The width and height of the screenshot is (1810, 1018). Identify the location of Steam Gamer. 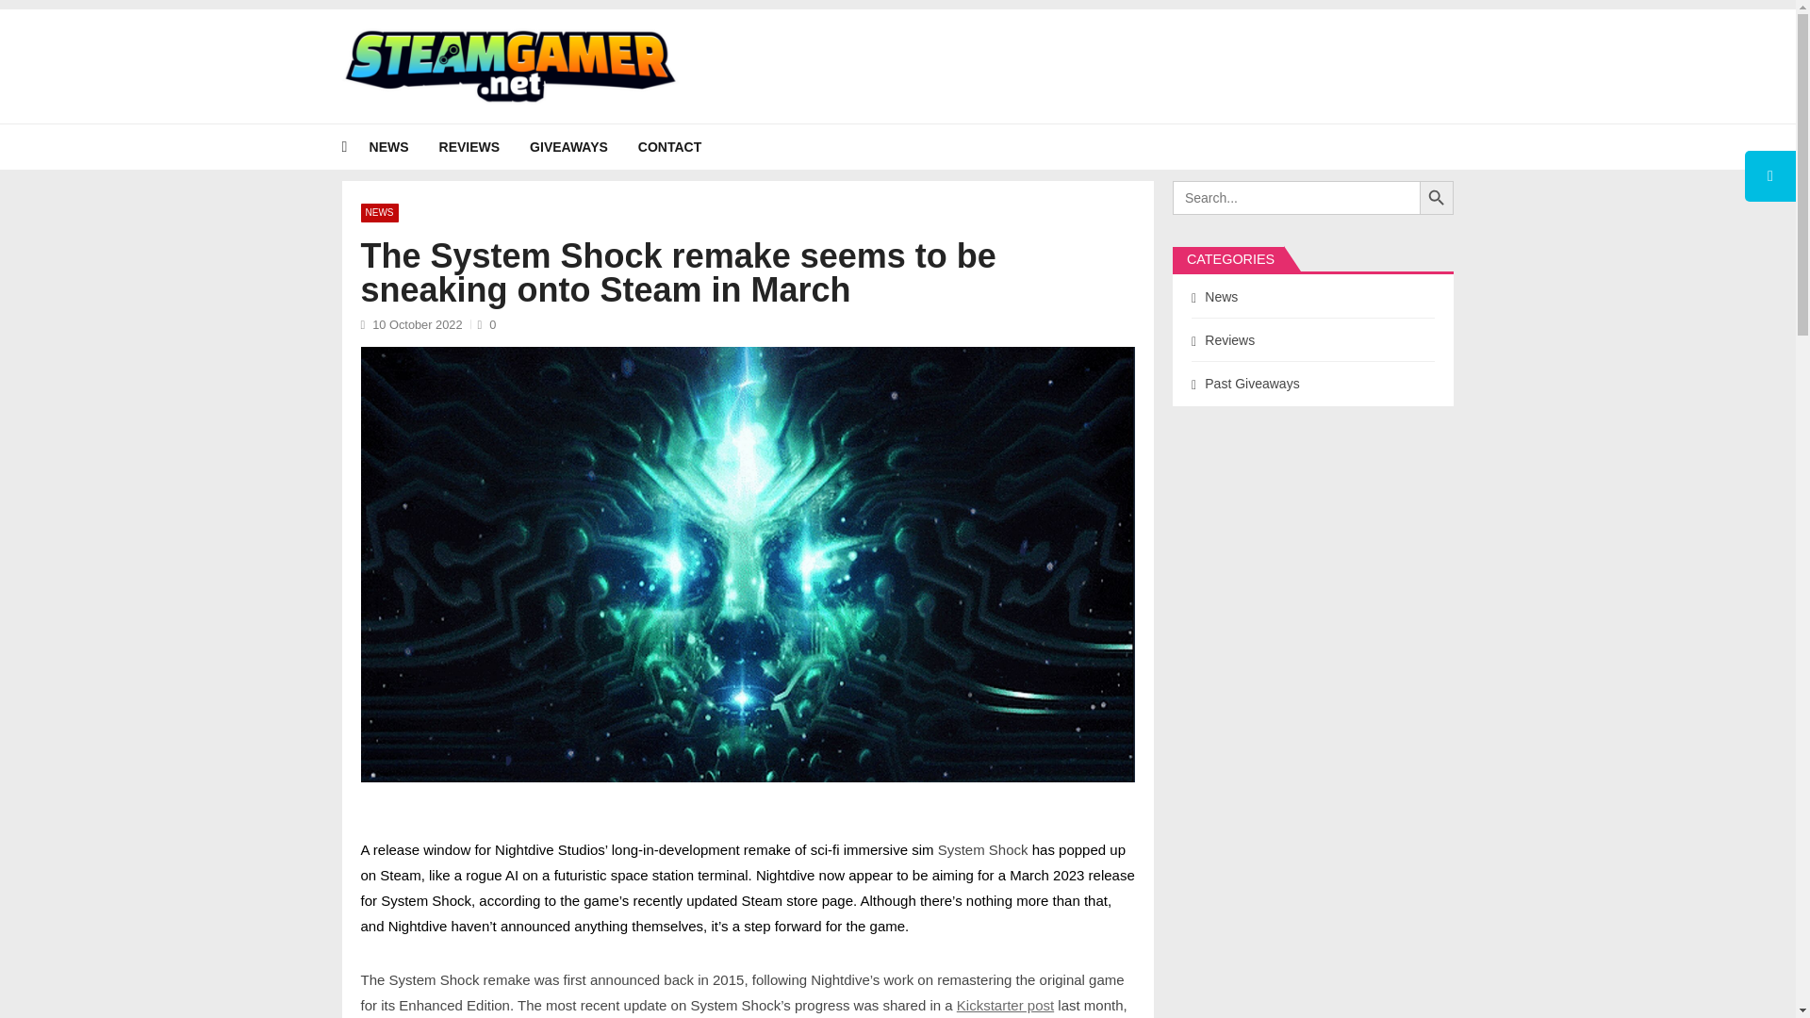
(405, 115).